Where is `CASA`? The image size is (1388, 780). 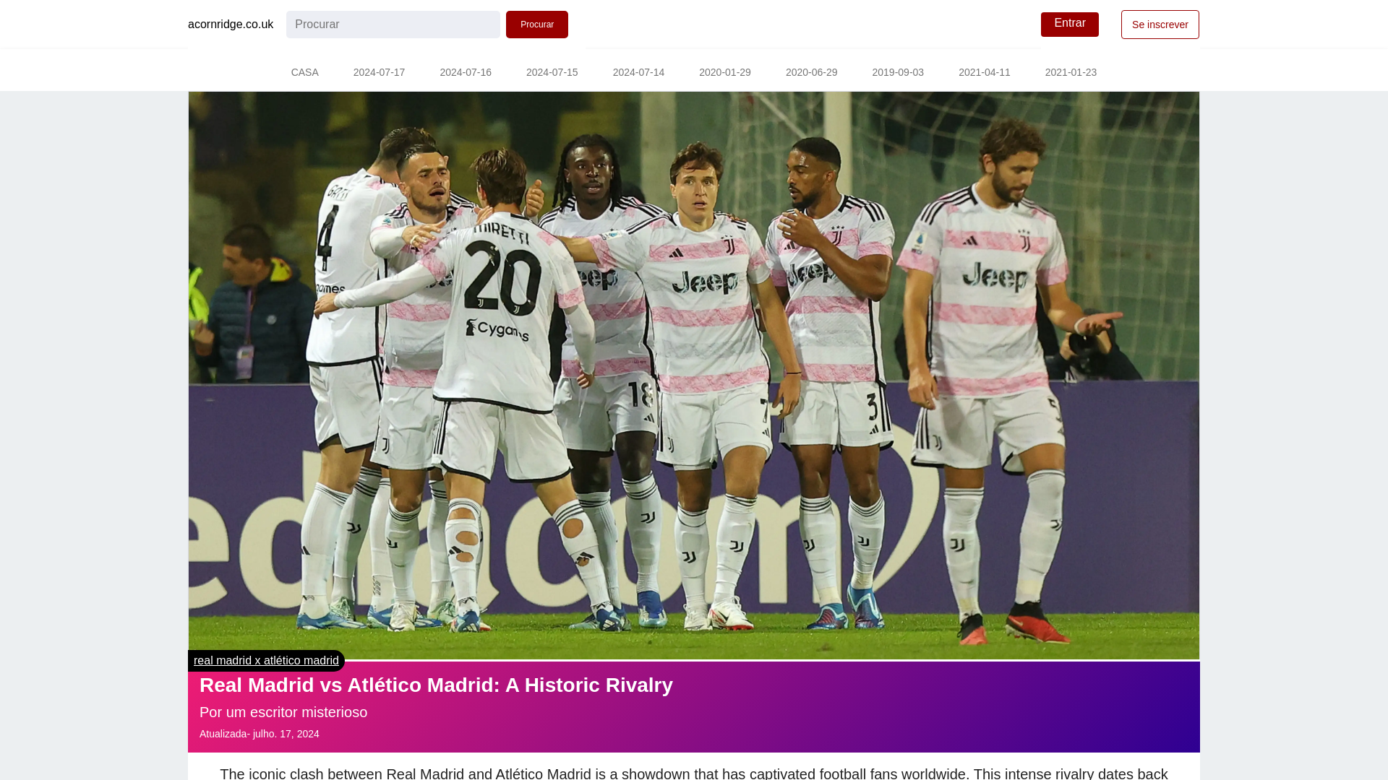 CASA is located at coordinates (304, 74).